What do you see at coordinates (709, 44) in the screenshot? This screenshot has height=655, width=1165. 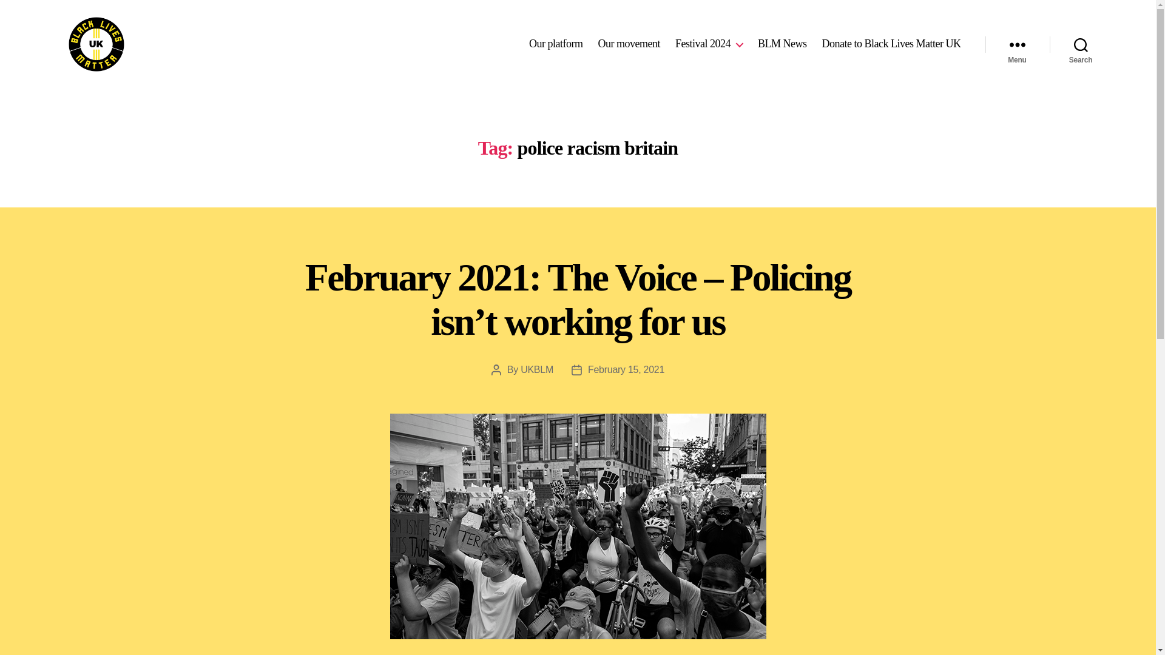 I see `Festival 2024` at bounding box center [709, 44].